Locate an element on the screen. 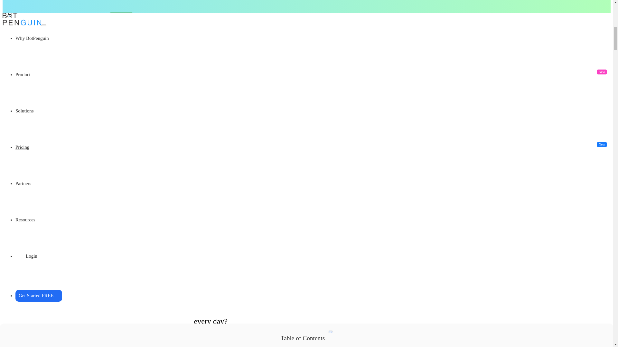 This screenshot has width=618, height=347. BotPenguin is located at coordinates (197, 111).